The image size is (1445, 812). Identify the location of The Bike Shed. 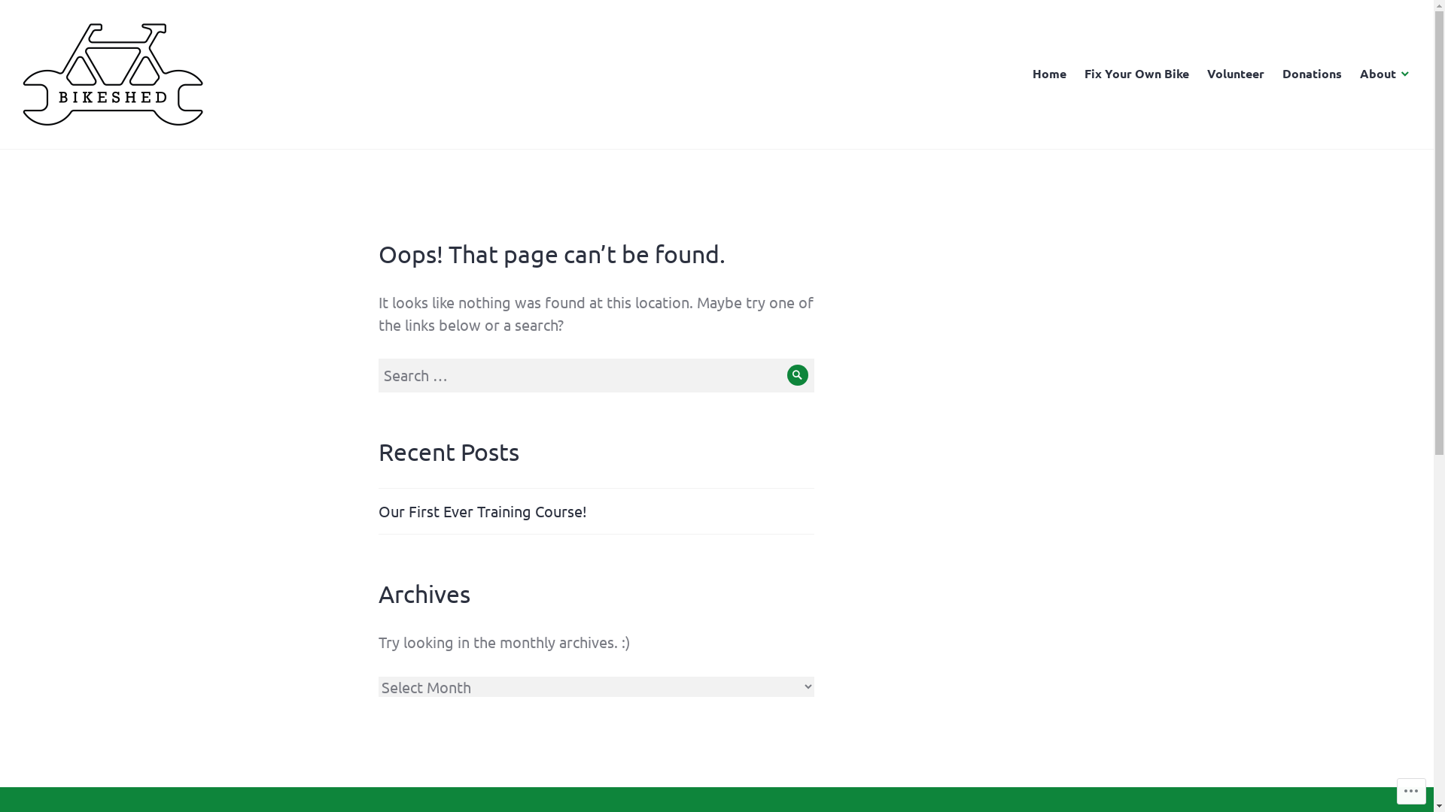
(82, 147).